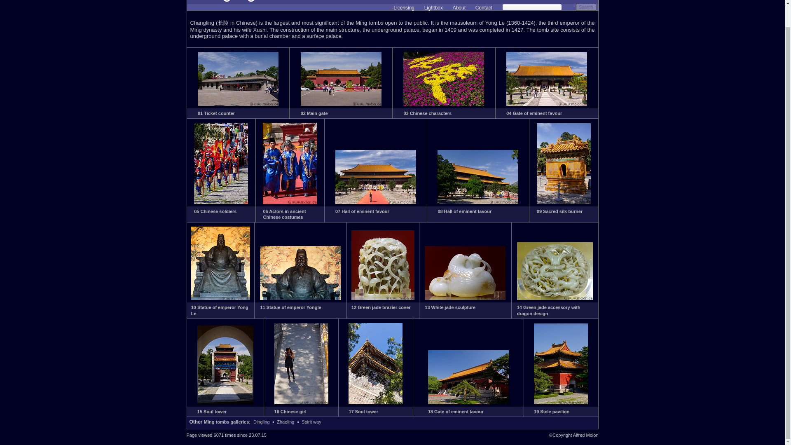 This screenshot has height=445, width=791. What do you see at coordinates (404, 7) in the screenshot?
I see `Licensing` at bounding box center [404, 7].